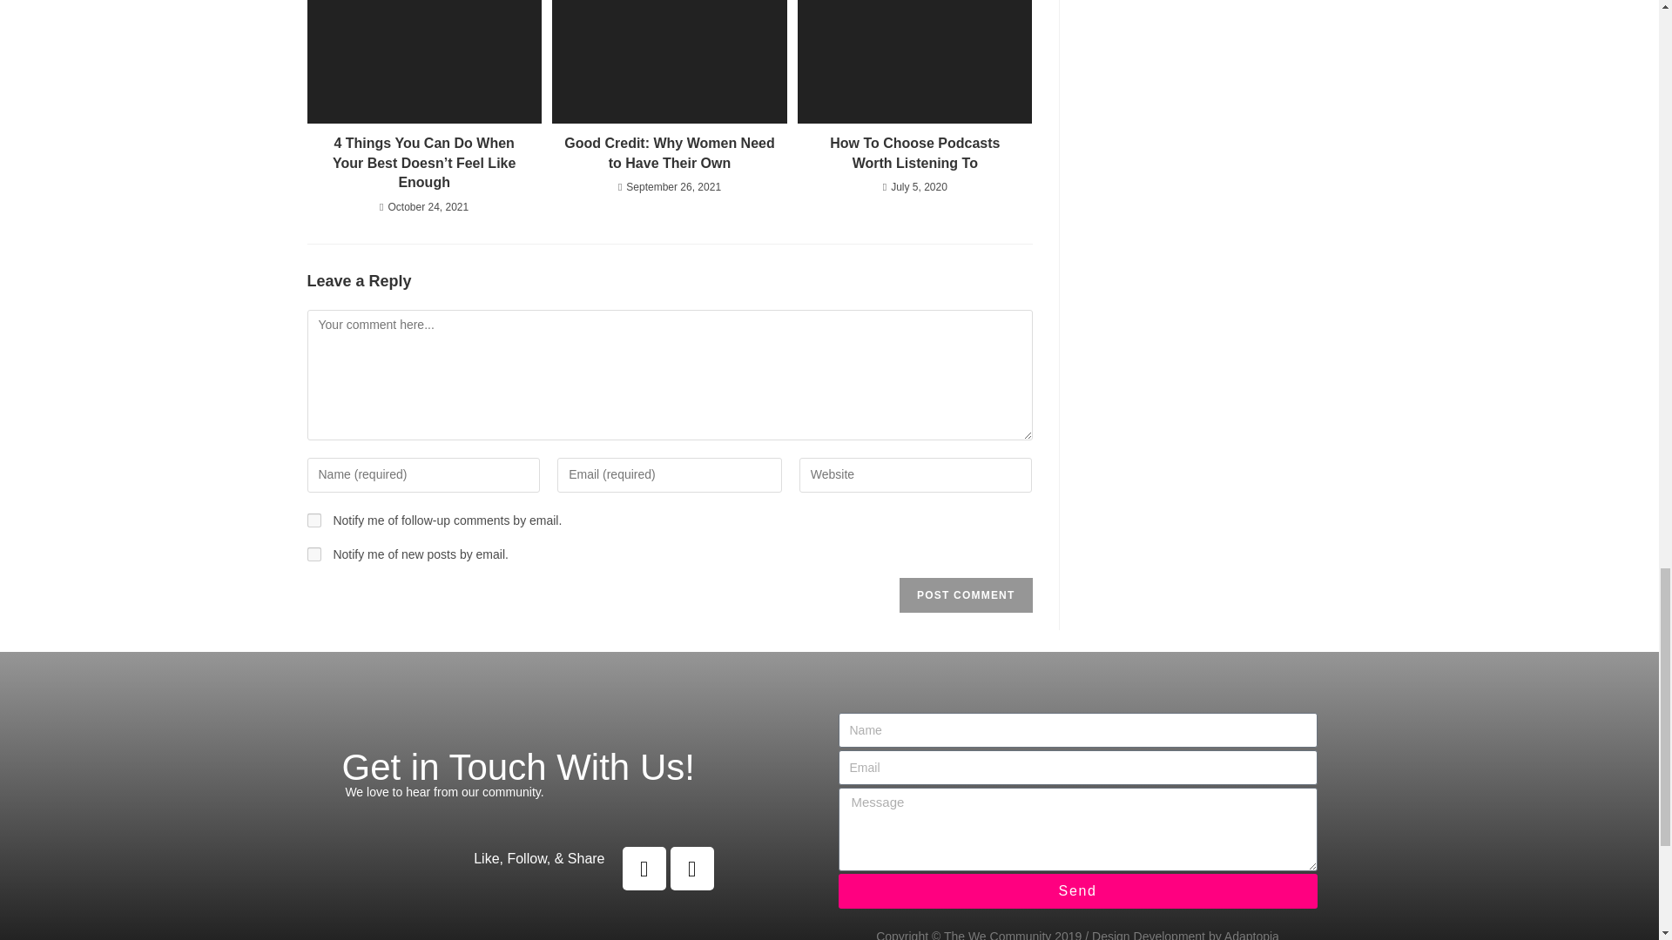  Describe the element at coordinates (313, 554) in the screenshot. I see `subscribe` at that location.